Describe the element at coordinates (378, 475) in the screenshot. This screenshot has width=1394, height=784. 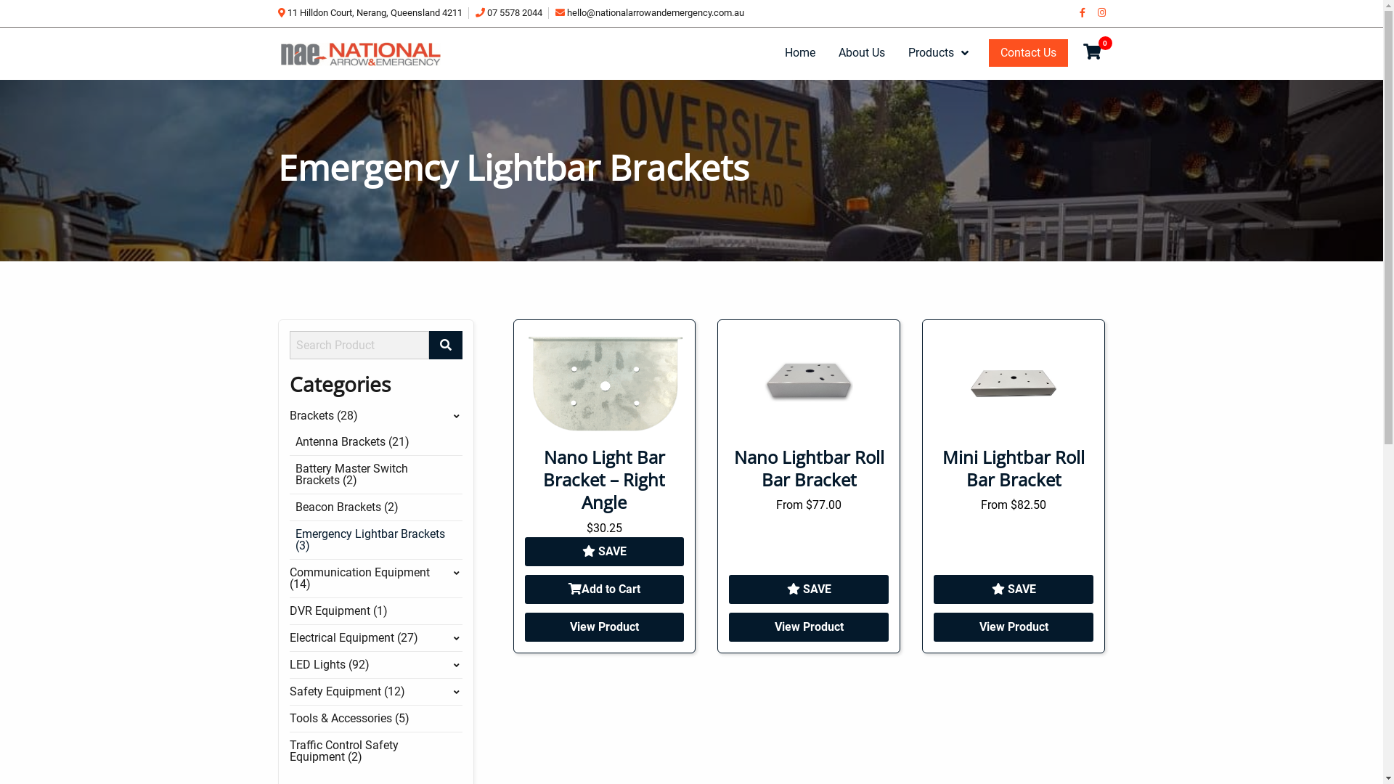
I see `Battery Master Switch Brackets (2)` at that location.